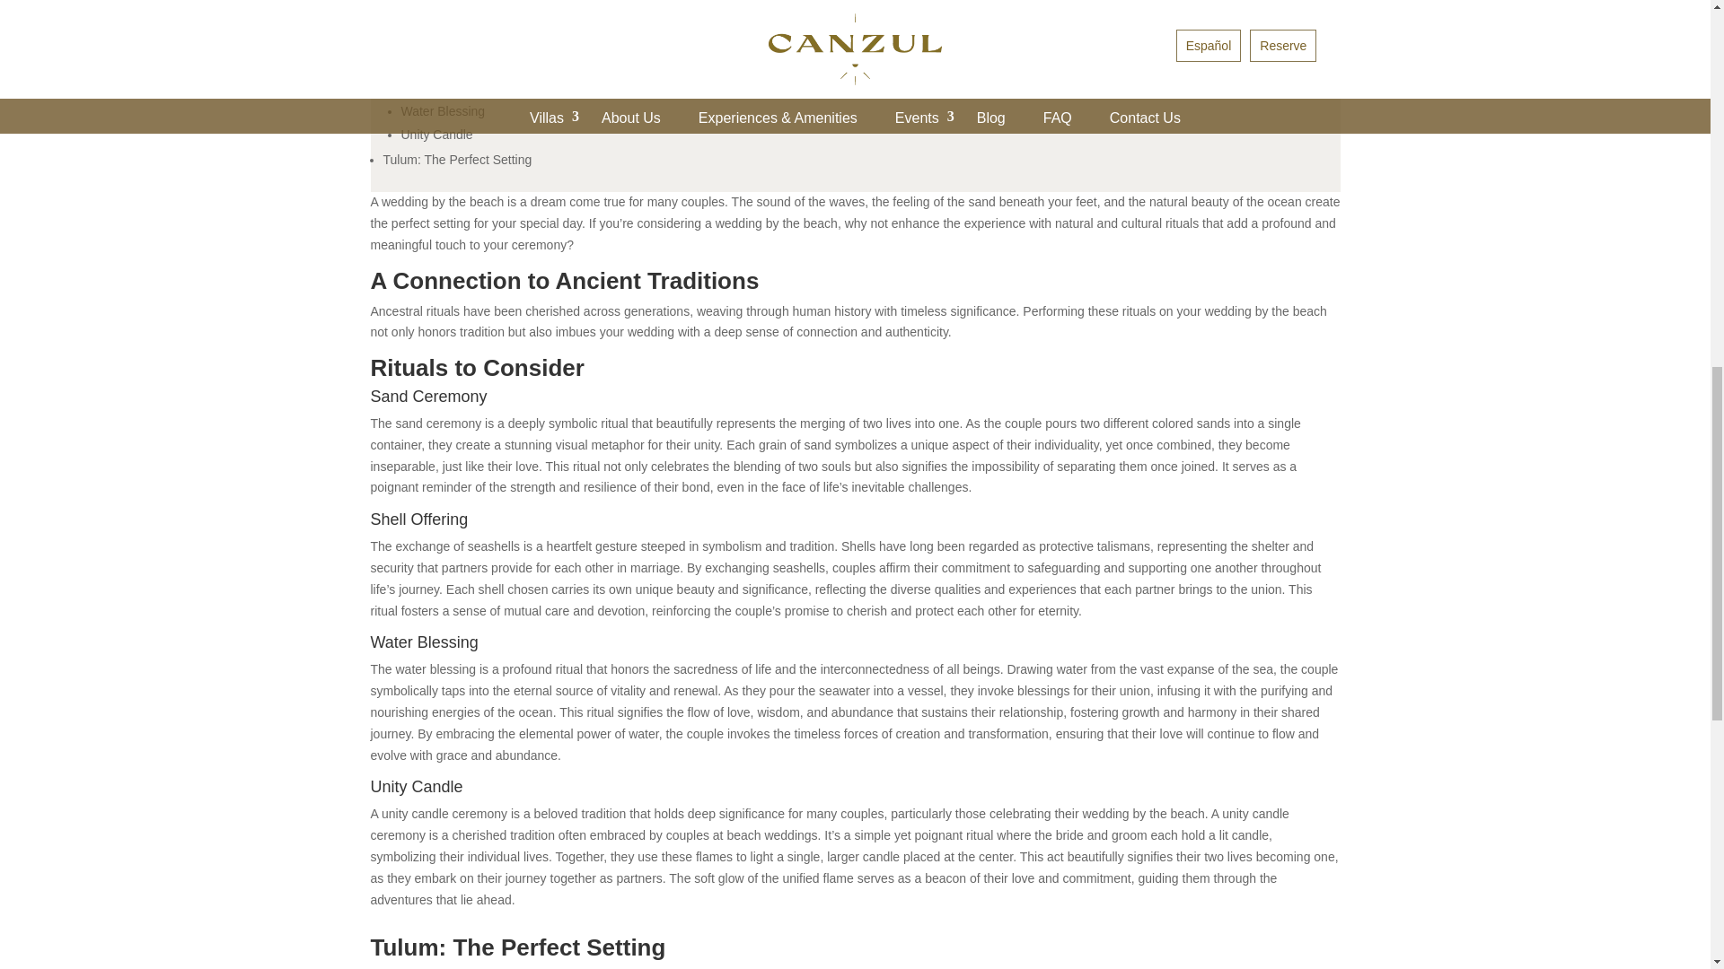 This screenshot has width=1724, height=969. I want to click on A Connection to Ancient Traditions, so click(478, 15).